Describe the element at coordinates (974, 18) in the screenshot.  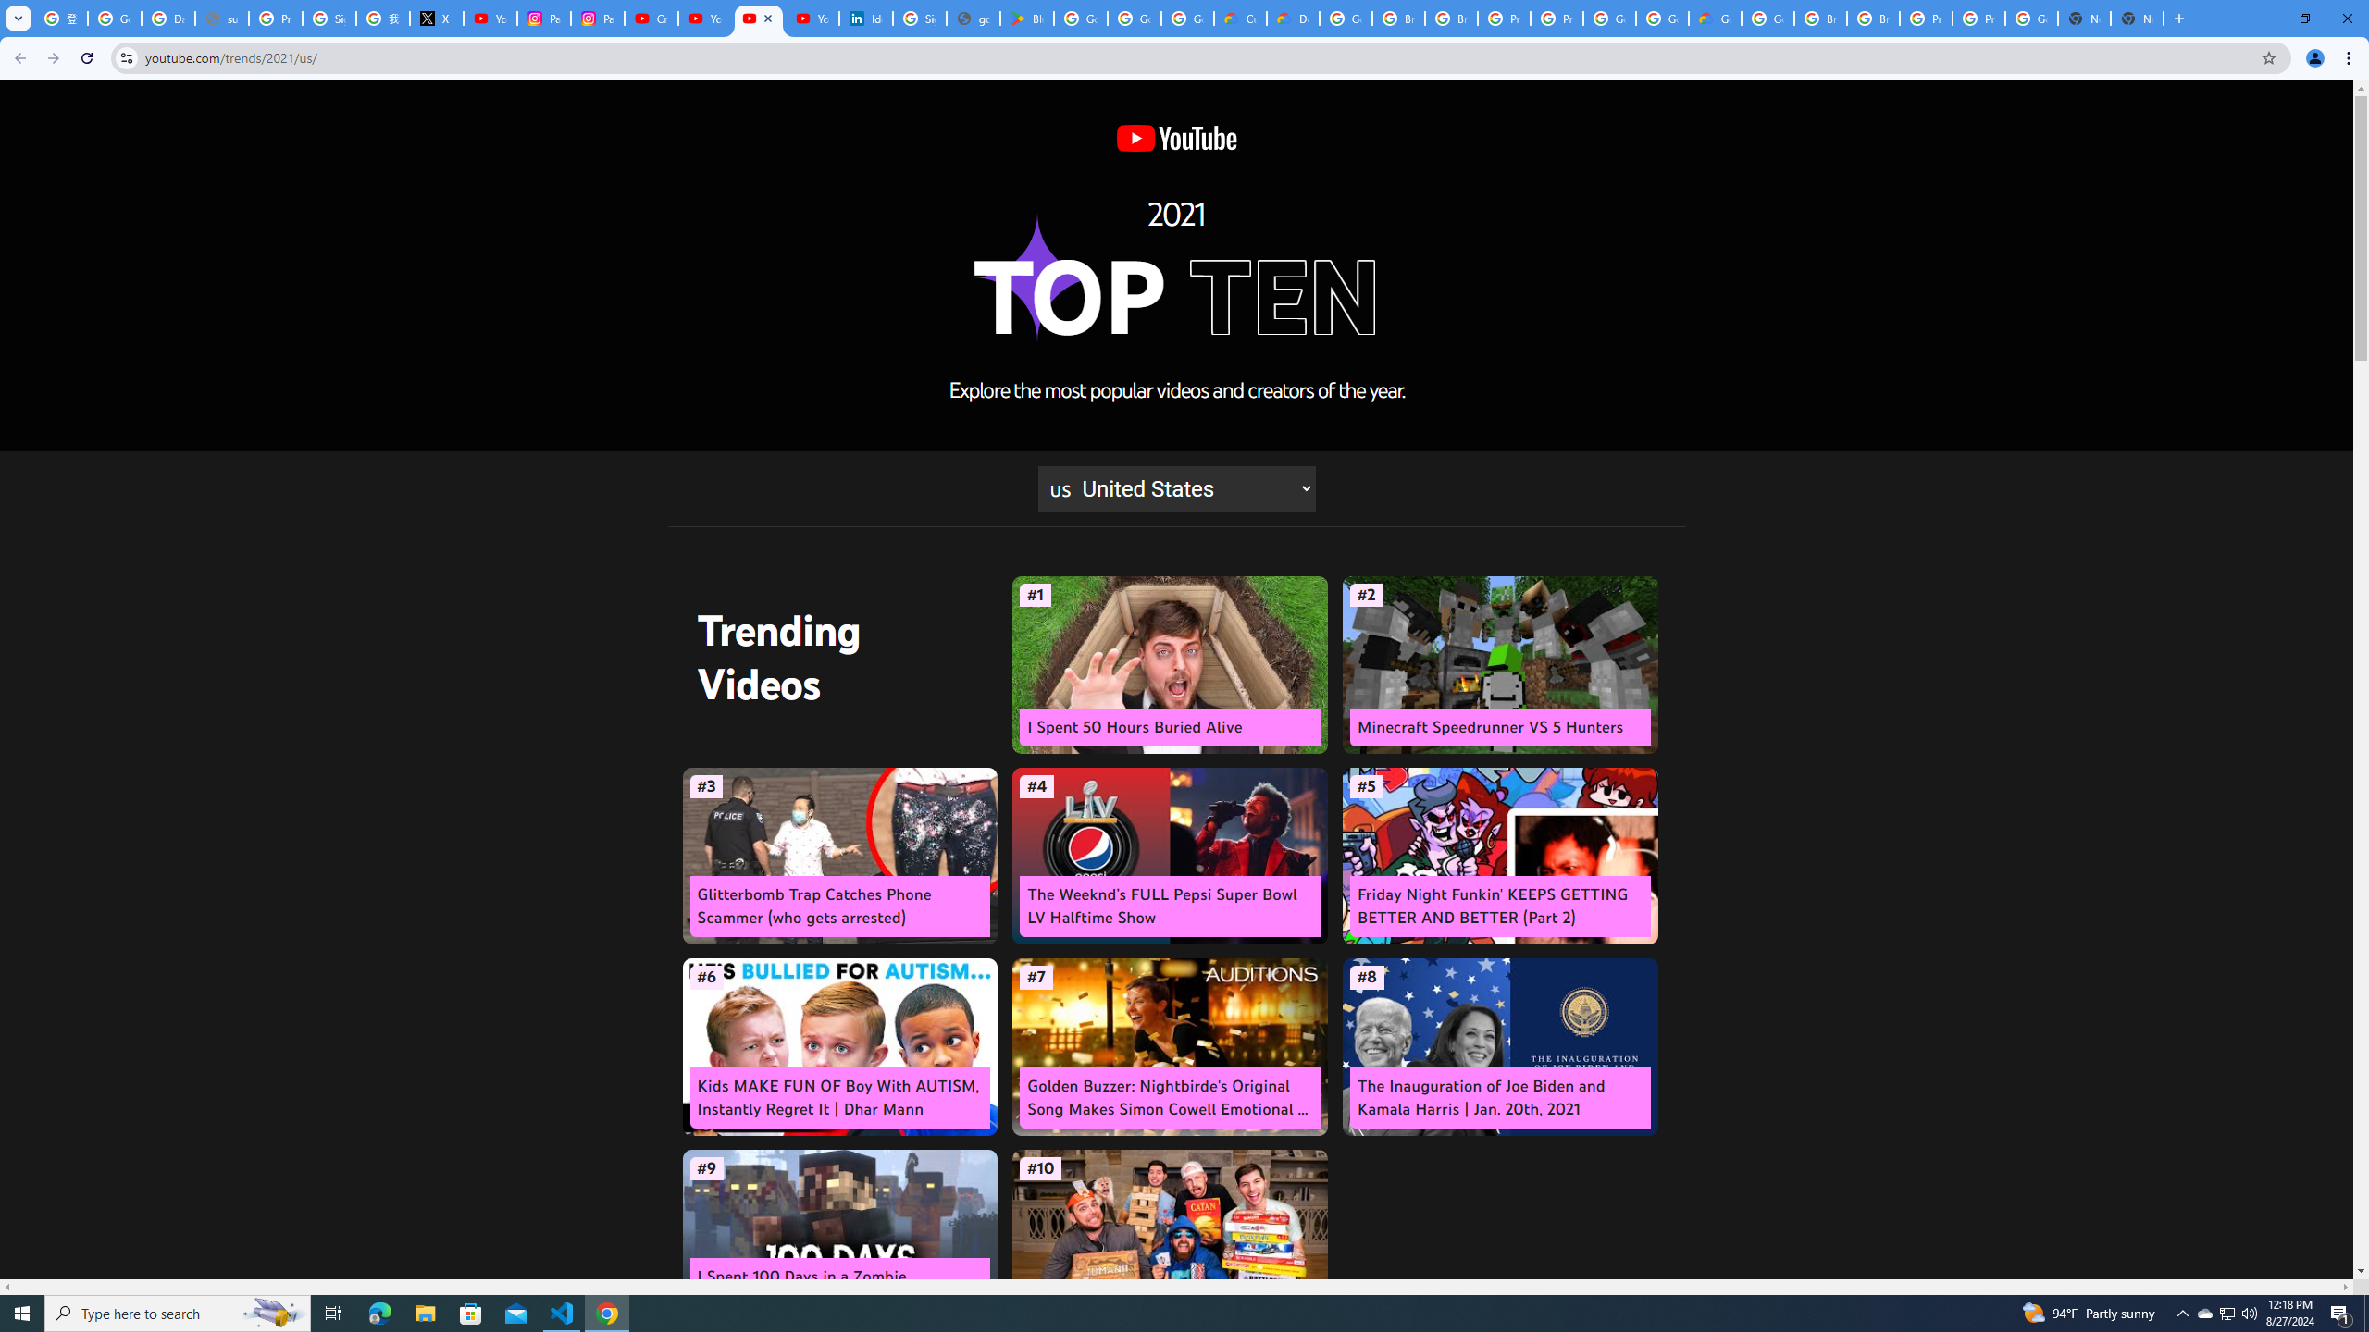
I see `google_privacy_policy_en.pdf` at that location.